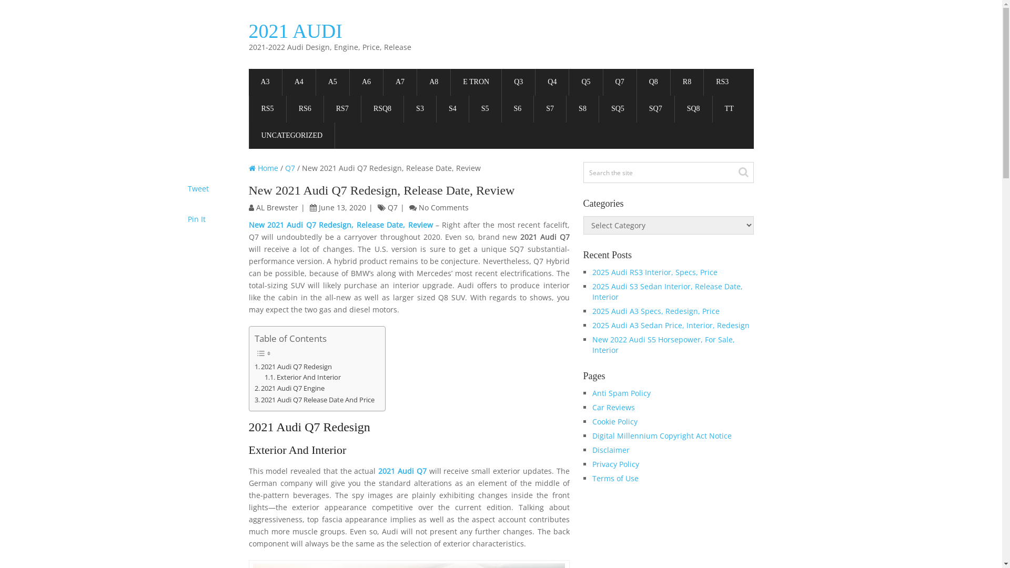  Describe the element at coordinates (622, 393) in the screenshot. I see `Anti Spam Policy` at that location.